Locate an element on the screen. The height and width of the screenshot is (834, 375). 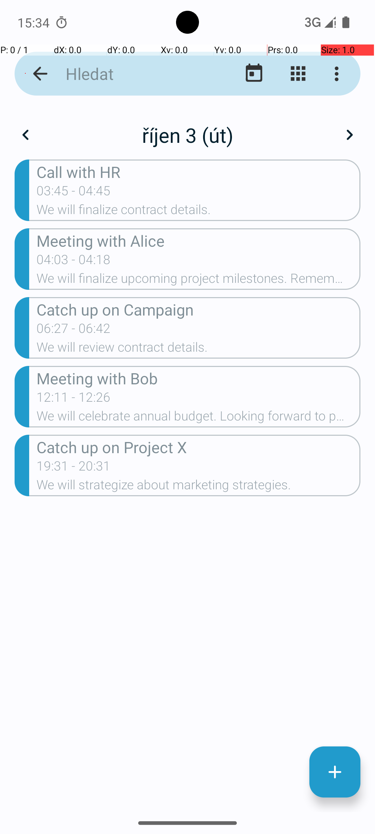
SRPEN is located at coordinates (187, 491).